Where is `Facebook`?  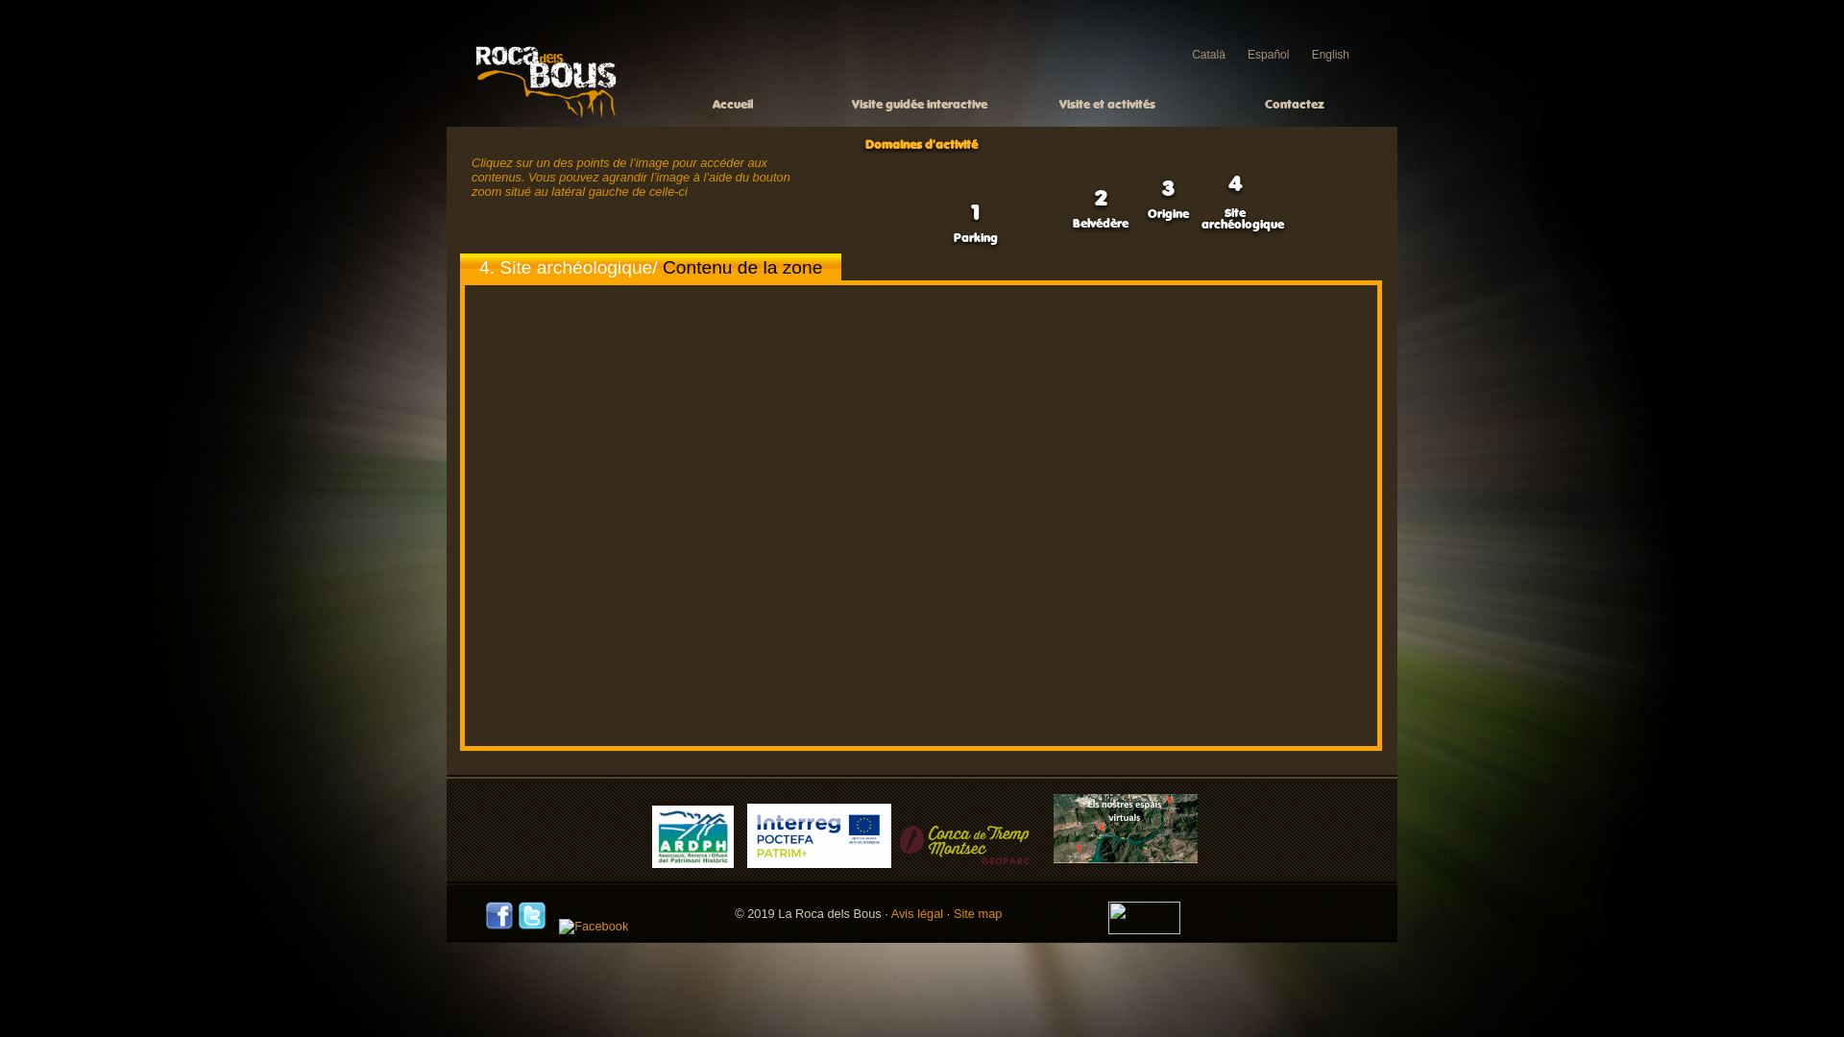
Facebook is located at coordinates (499, 926).